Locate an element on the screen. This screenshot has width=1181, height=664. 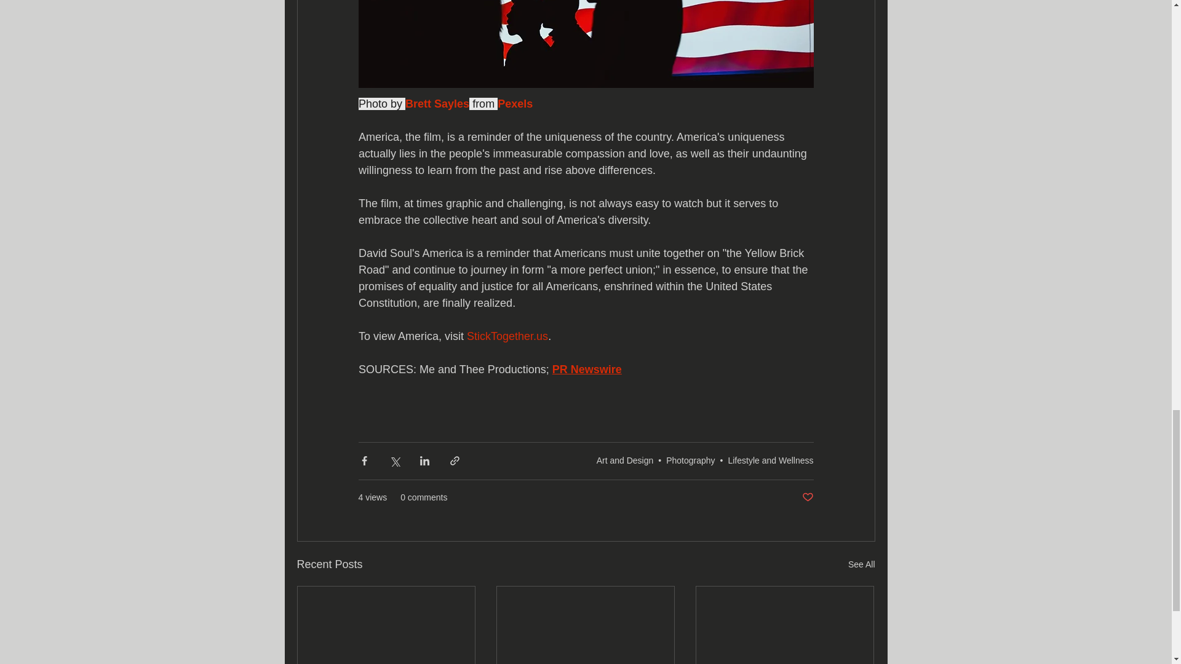
Photography is located at coordinates (690, 460).